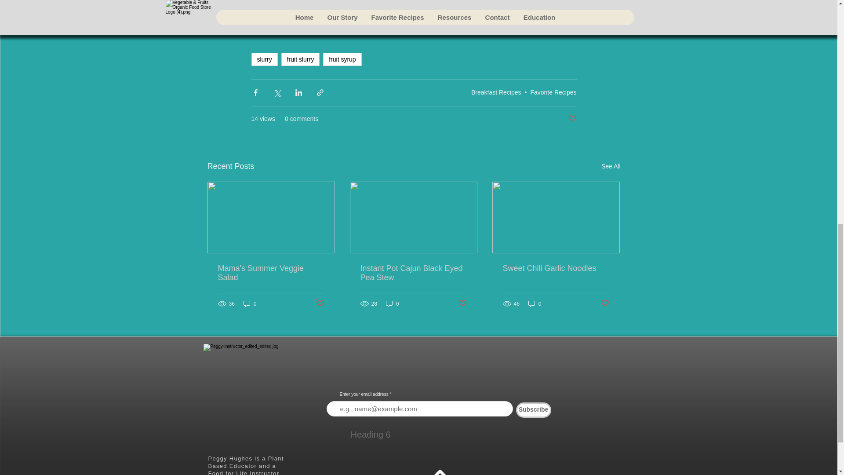 The image size is (844, 475). What do you see at coordinates (553, 92) in the screenshot?
I see `Favorite Recipes` at bounding box center [553, 92].